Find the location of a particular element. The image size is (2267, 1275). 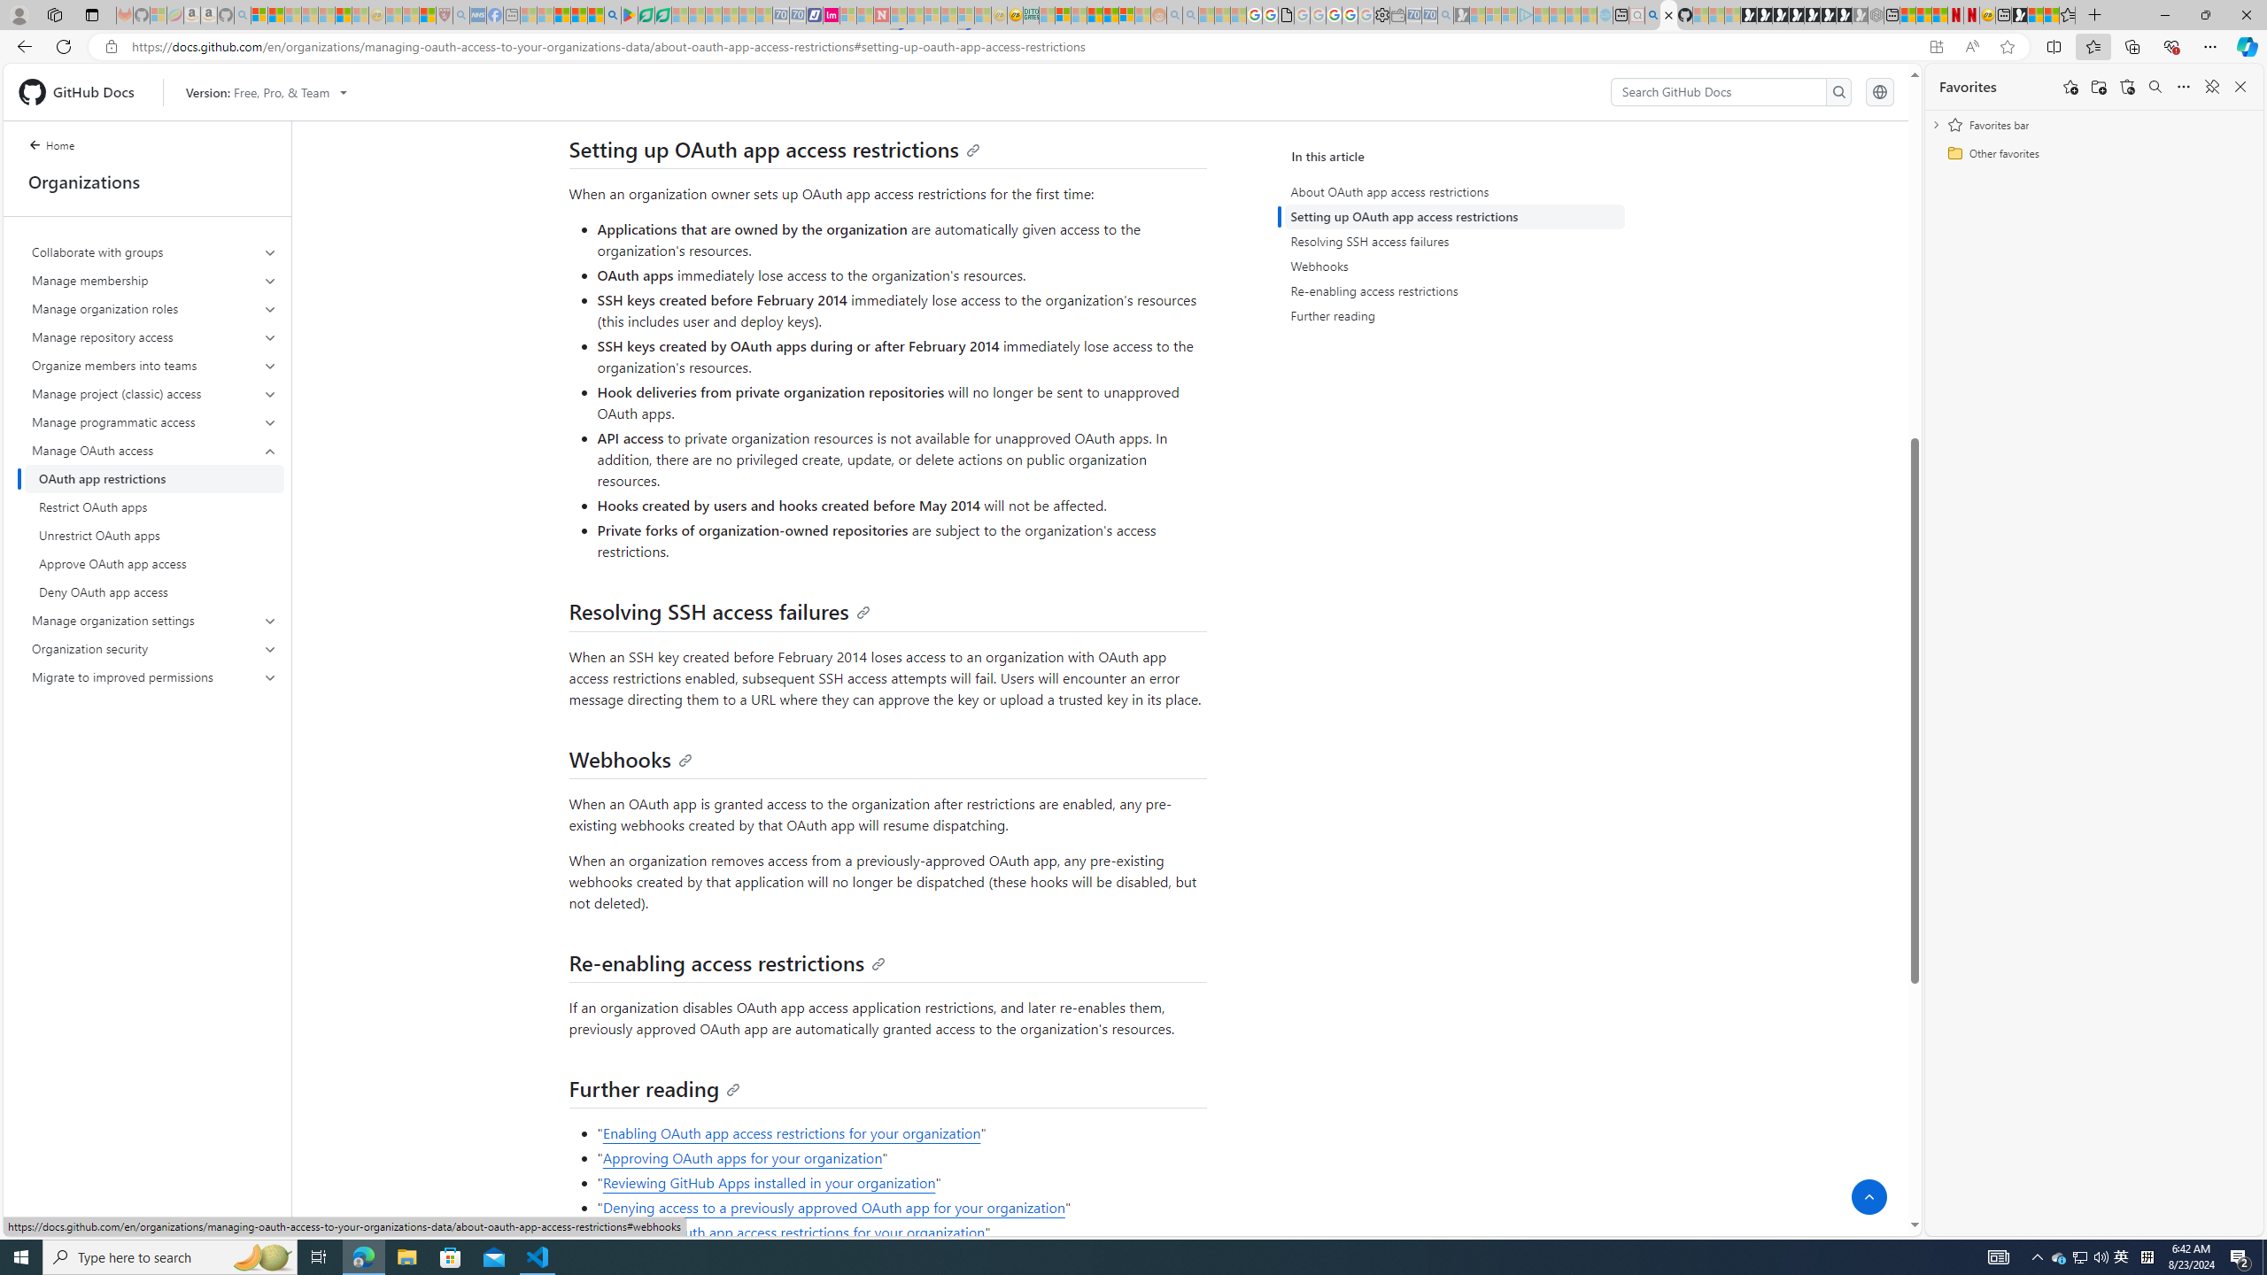

Setting up OAuth app access restrictions is located at coordinates (1454, 216).